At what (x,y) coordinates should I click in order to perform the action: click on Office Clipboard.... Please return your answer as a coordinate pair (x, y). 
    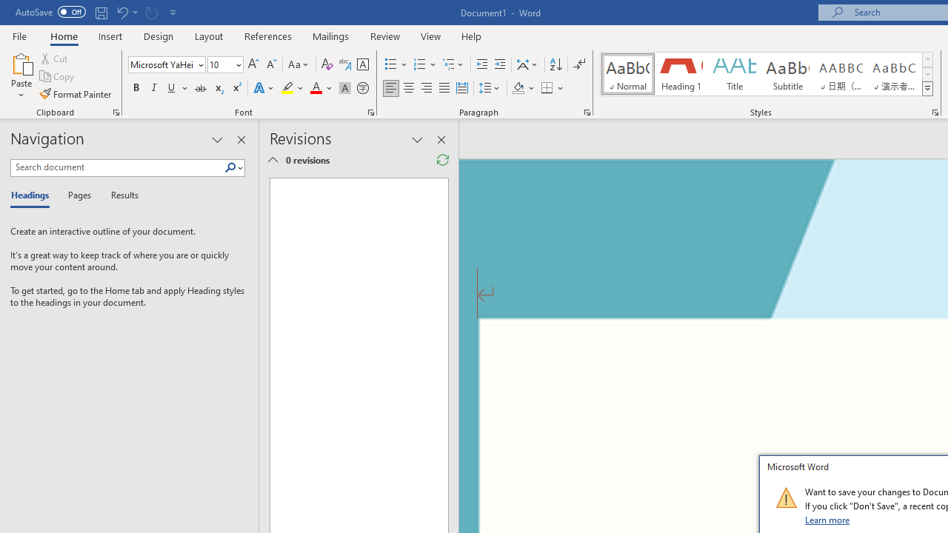
    Looking at the image, I should click on (116, 113).